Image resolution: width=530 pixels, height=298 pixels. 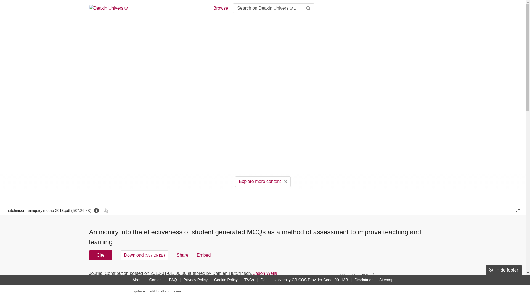 I want to click on Cite, so click(x=100, y=255).